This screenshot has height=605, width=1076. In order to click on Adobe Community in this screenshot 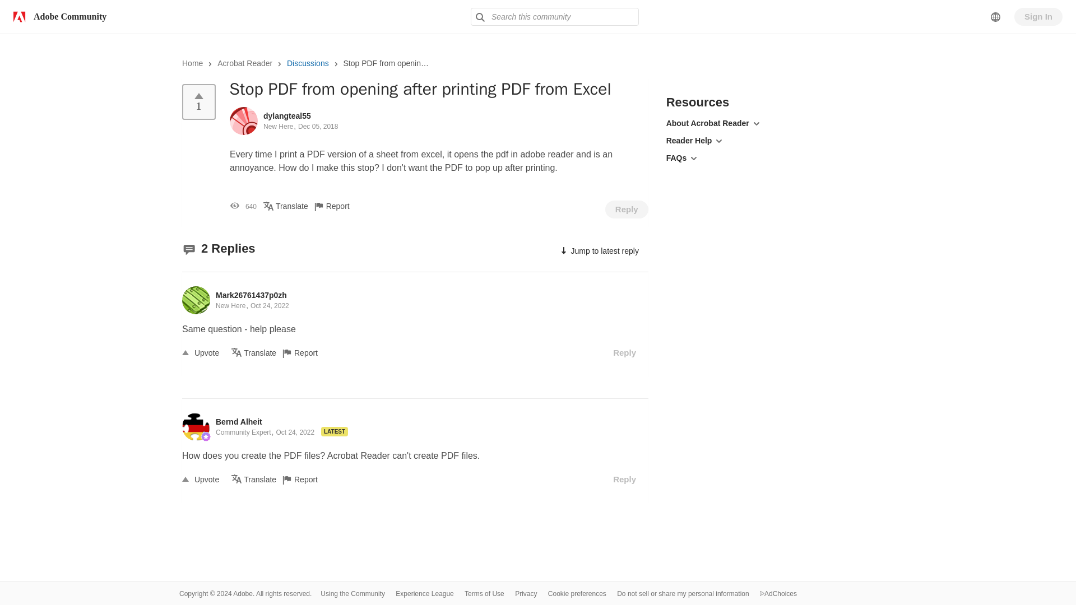, I will do `click(57, 16)`.